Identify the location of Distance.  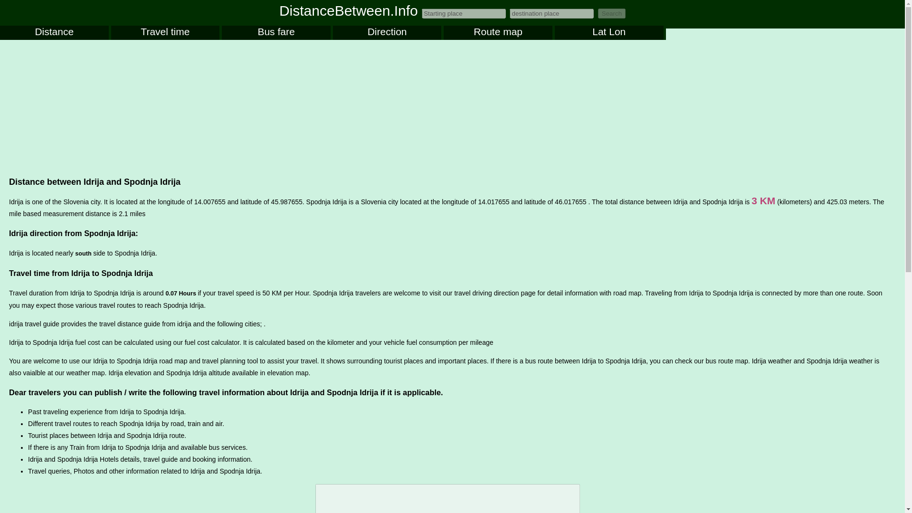
(54, 33).